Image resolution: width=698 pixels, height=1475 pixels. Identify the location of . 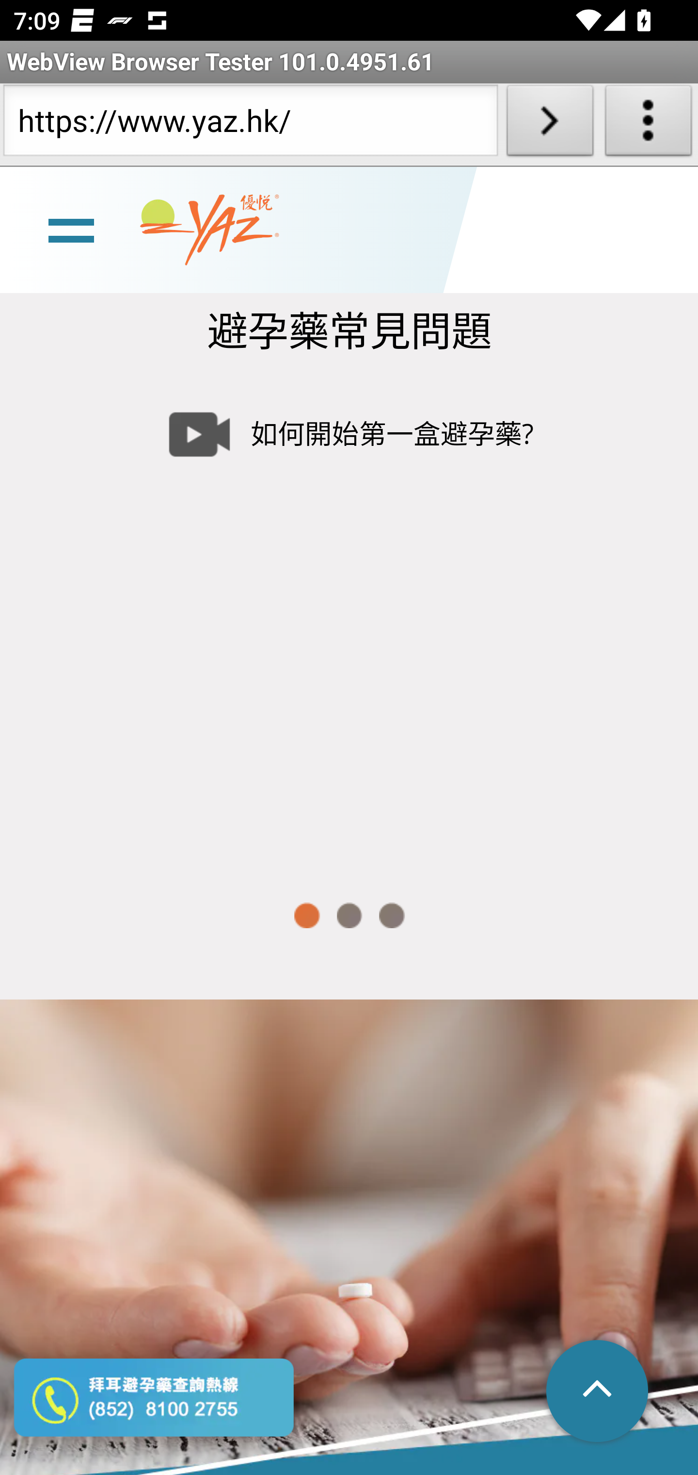
(598, 1393).